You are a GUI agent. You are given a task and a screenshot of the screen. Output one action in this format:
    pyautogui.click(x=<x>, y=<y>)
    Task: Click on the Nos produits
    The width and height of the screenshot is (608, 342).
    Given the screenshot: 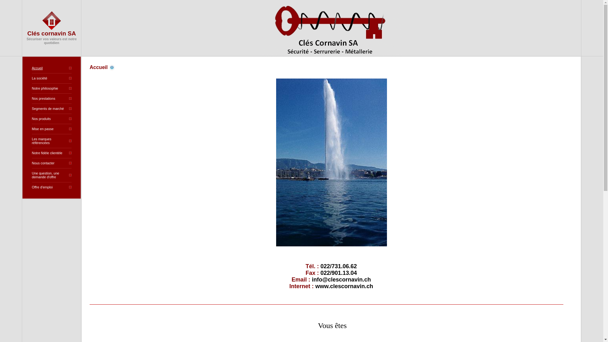 What is the action you would take?
    pyautogui.click(x=41, y=119)
    